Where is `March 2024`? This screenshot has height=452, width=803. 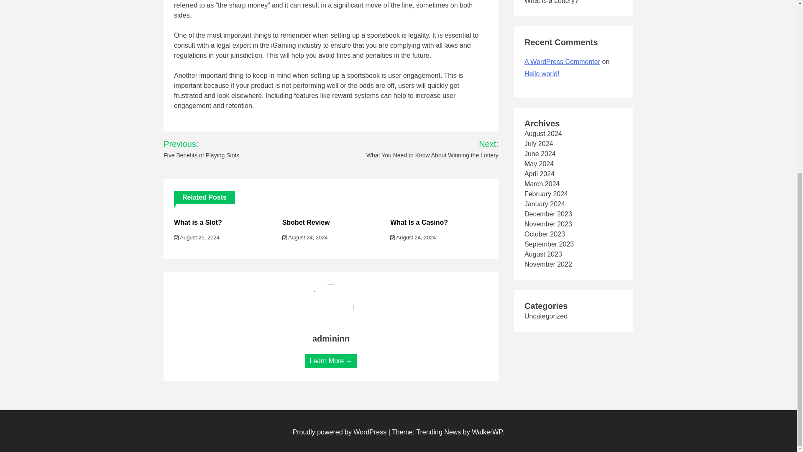
March 2024 is located at coordinates (542, 184).